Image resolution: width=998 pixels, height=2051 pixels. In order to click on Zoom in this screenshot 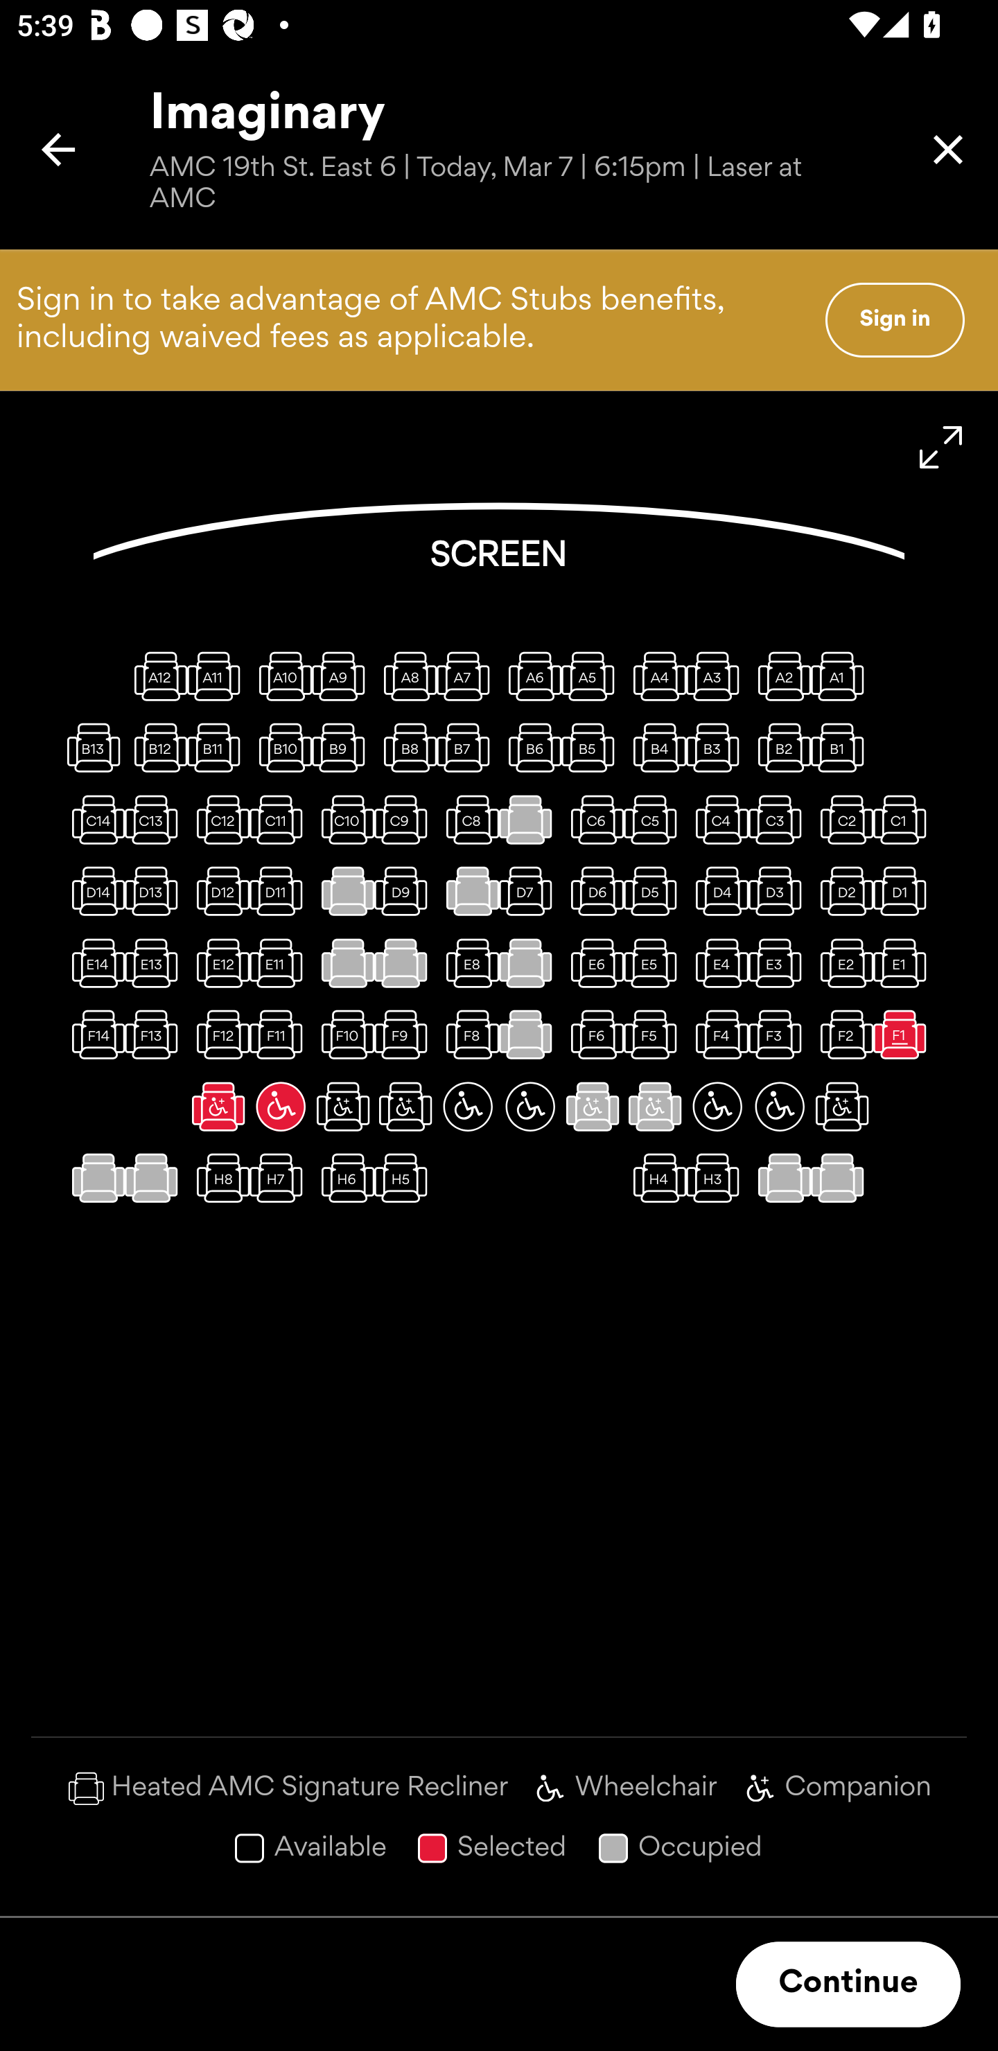, I will do `click(941, 448)`.